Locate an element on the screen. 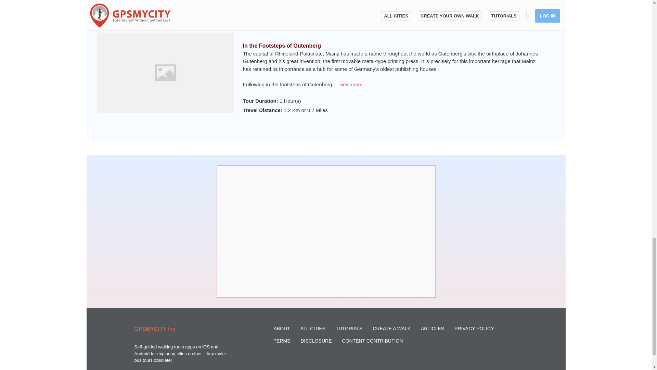 The height and width of the screenshot is (370, 657). TUTORIALS is located at coordinates (349, 328).